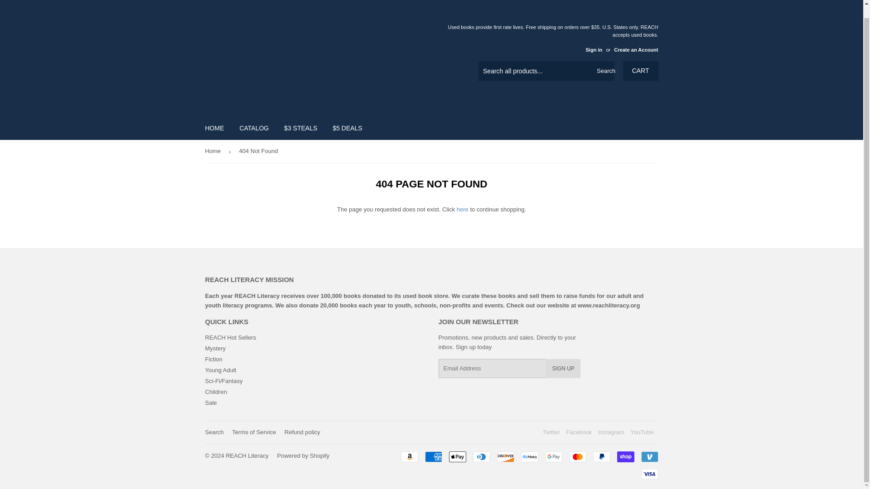 This screenshot has width=870, height=489. What do you see at coordinates (409, 456) in the screenshot?
I see `Amazon` at bounding box center [409, 456].